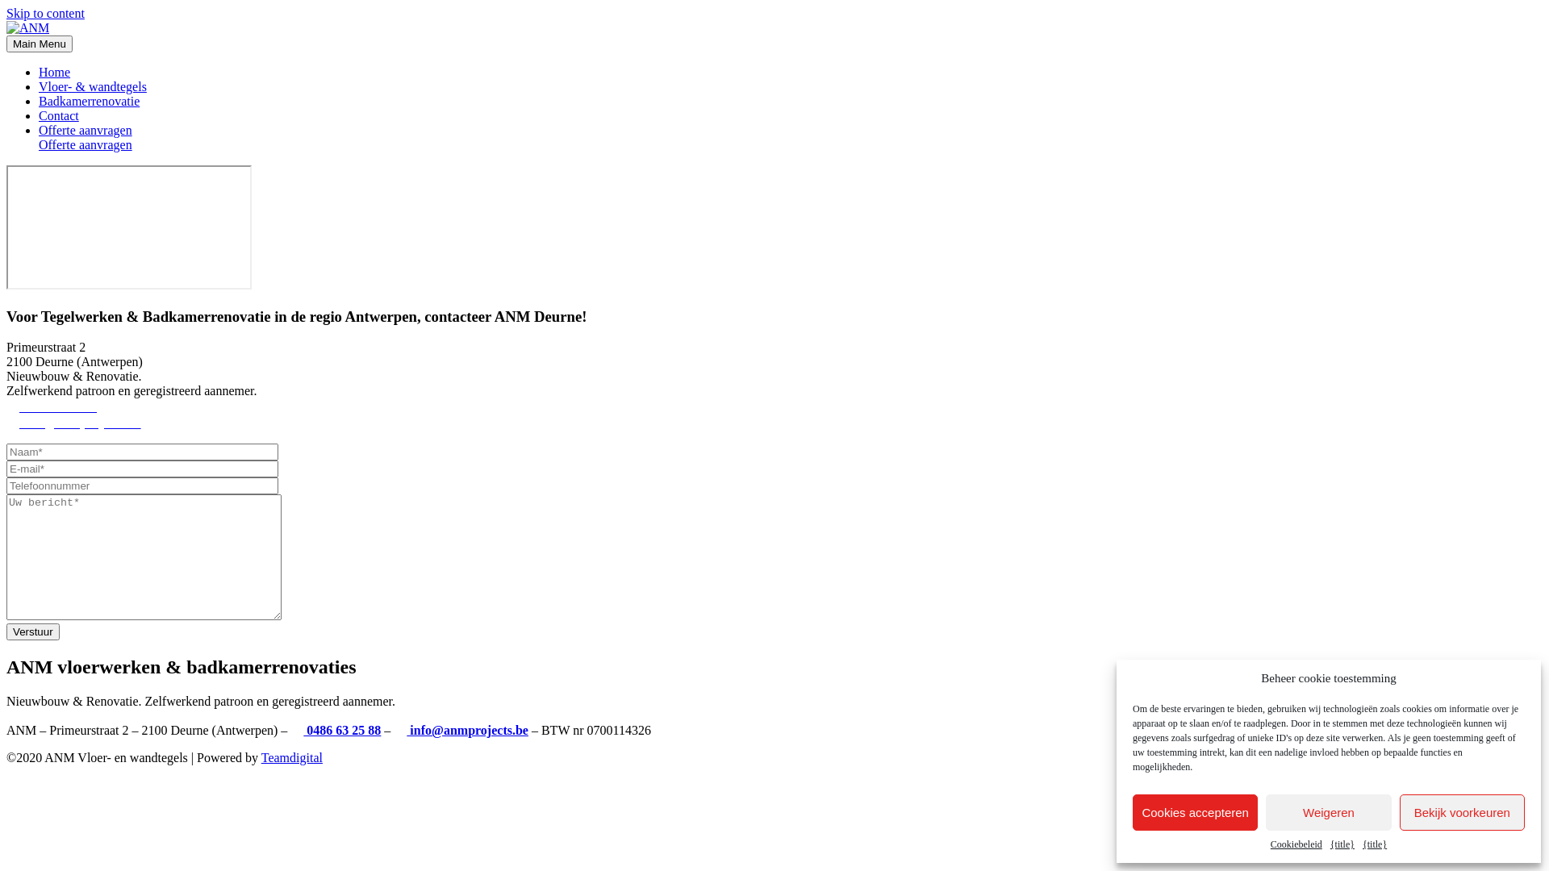 Image resolution: width=1549 pixels, height=871 pixels. Describe the element at coordinates (40, 44) in the screenshot. I see `Main Menu` at that location.